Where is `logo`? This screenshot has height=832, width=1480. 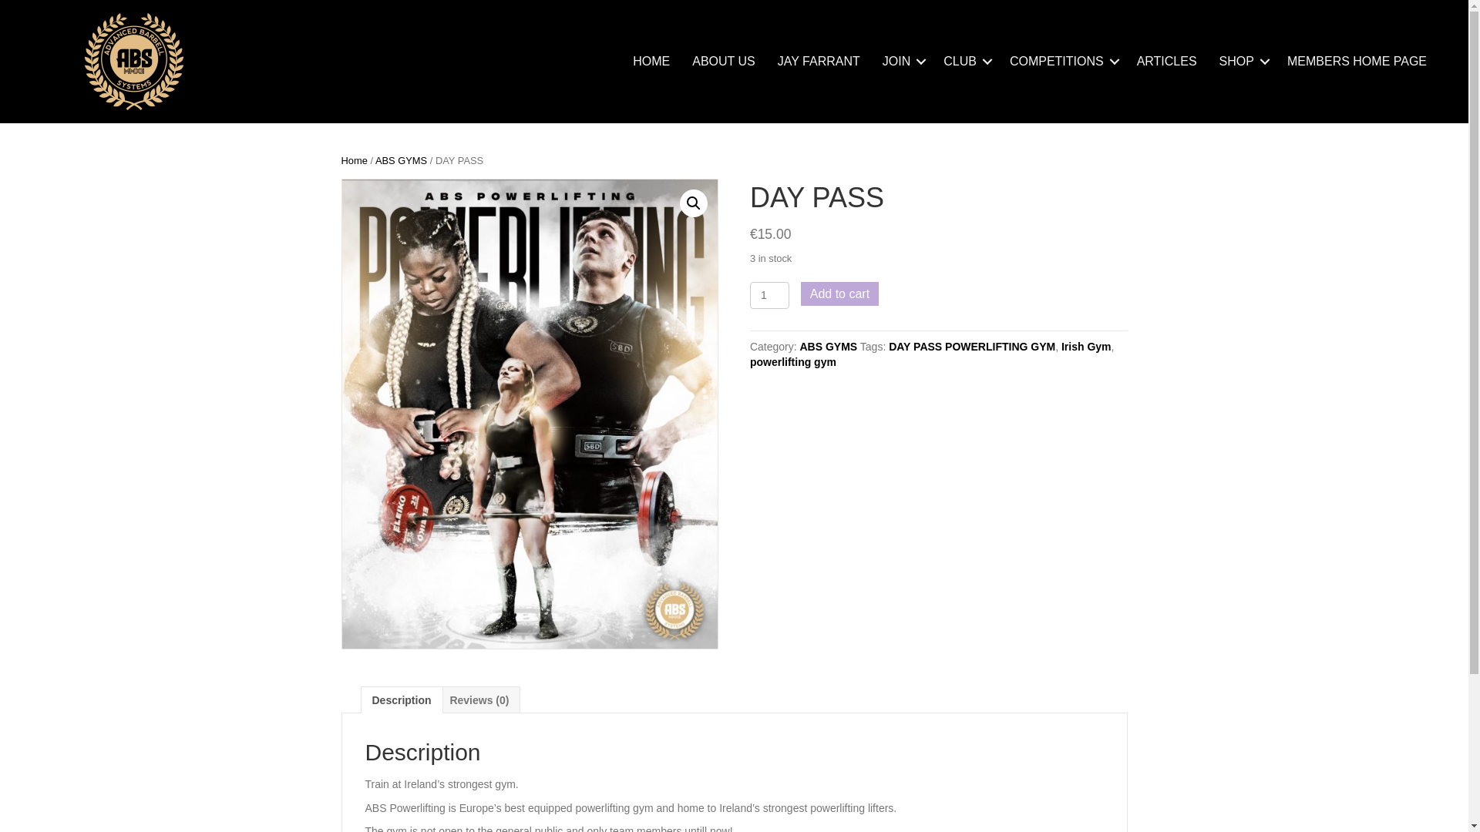 logo is located at coordinates (134, 62).